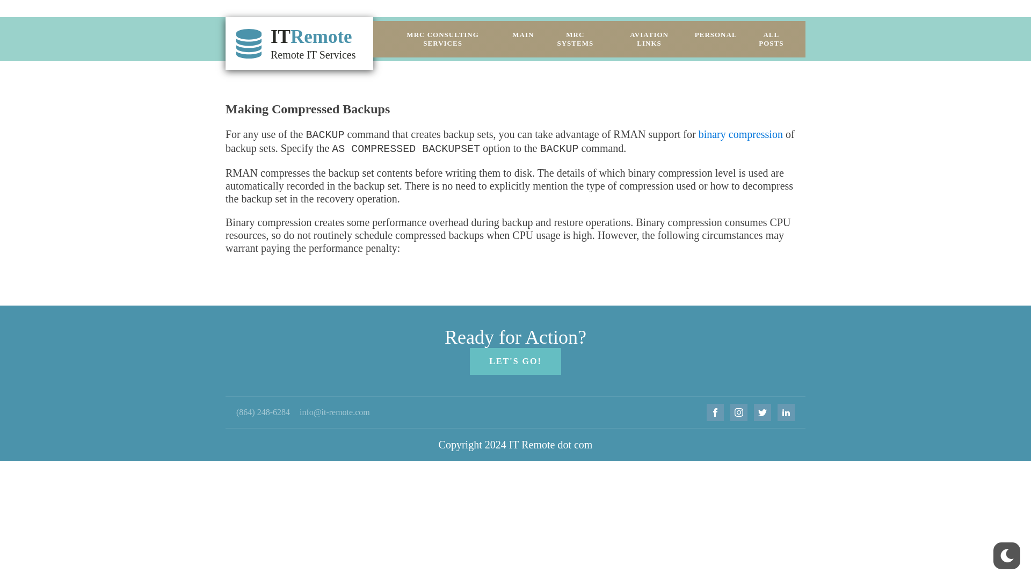  Describe the element at coordinates (523, 34) in the screenshot. I see `MAIN` at that location.